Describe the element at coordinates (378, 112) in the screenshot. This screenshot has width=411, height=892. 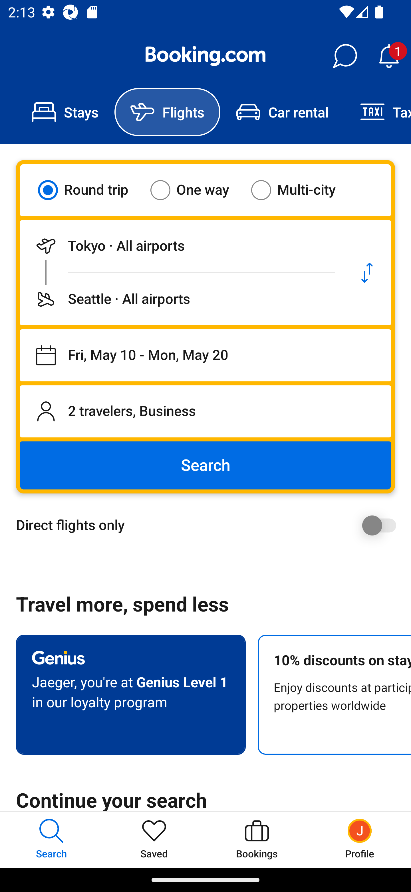
I see `Taxi` at that location.